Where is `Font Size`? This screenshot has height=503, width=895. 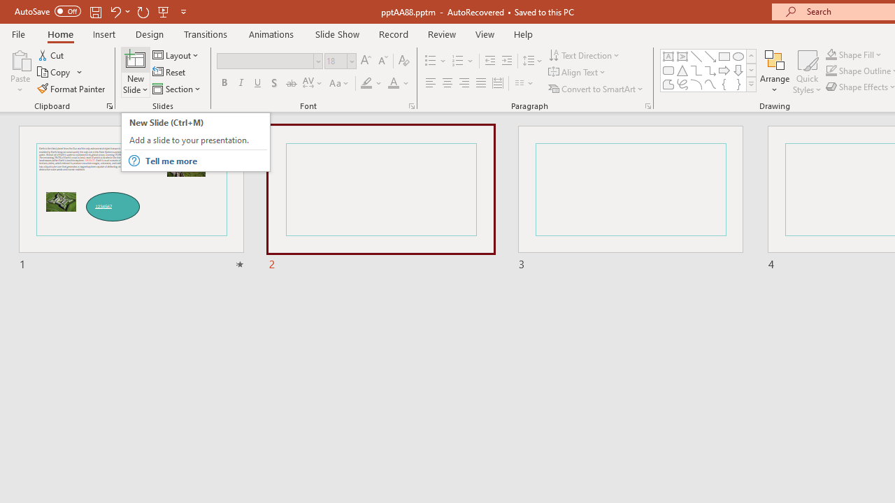
Font Size is located at coordinates (336, 61).